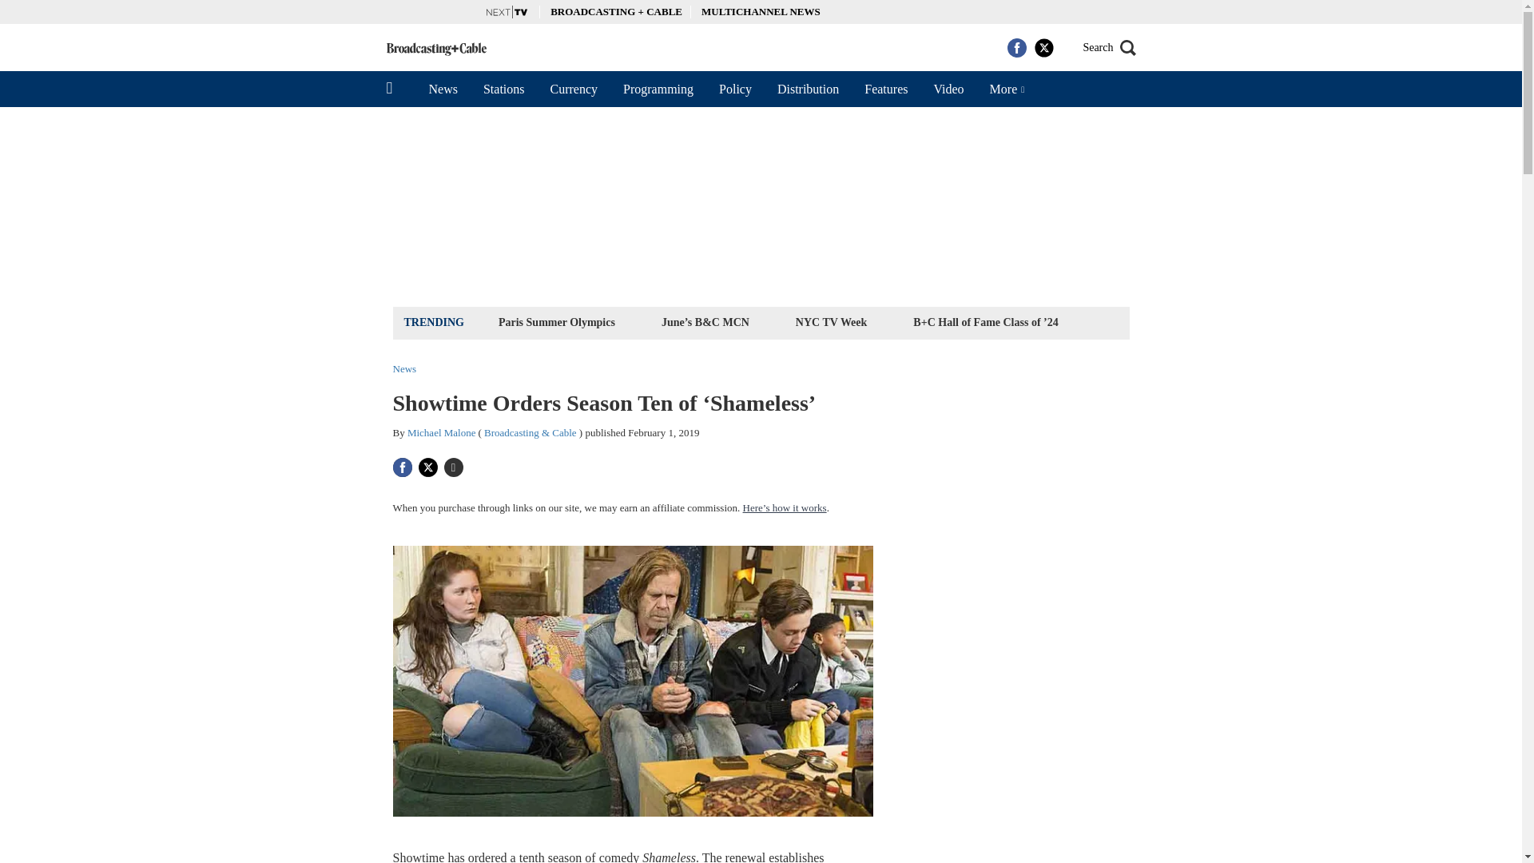 This screenshot has width=1534, height=863. Describe the element at coordinates (761, 11) in the screenshot. I see `MULTICHANNEL NEWS` at that location.